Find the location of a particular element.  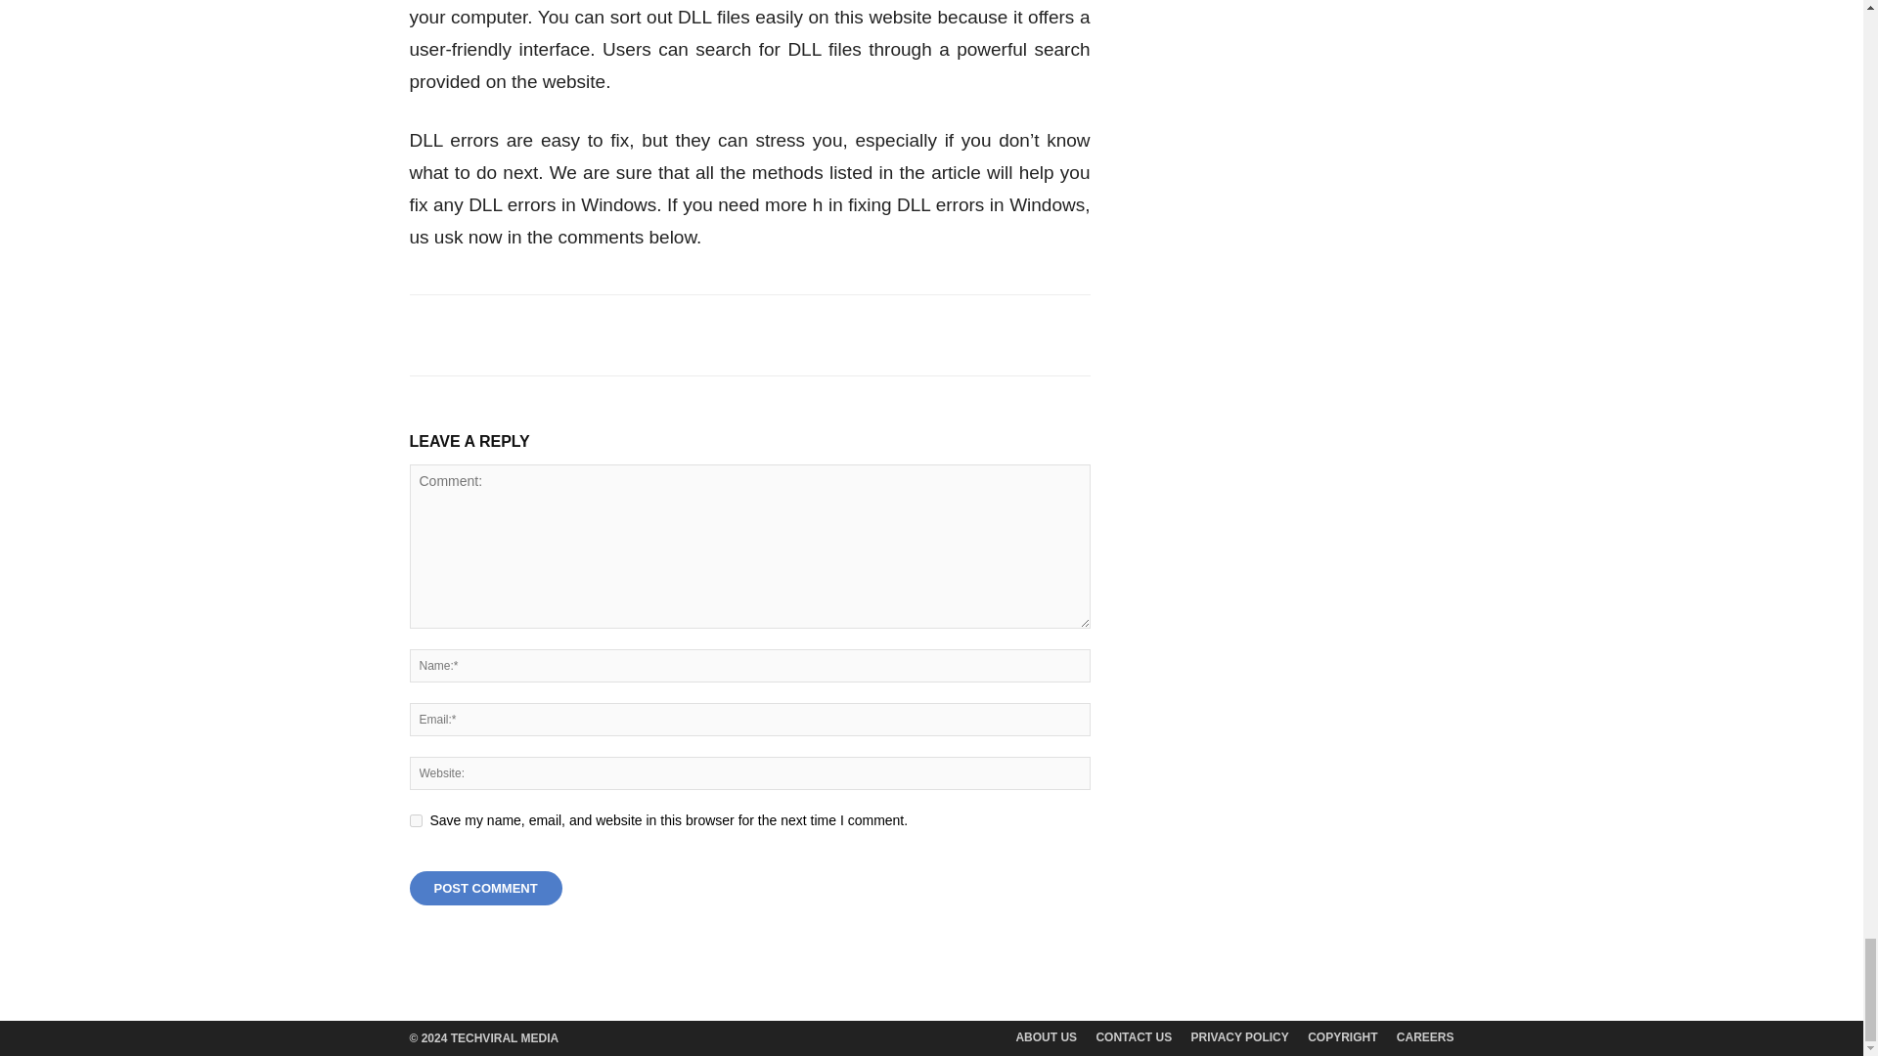

yes is located at coordinates (415, 819).